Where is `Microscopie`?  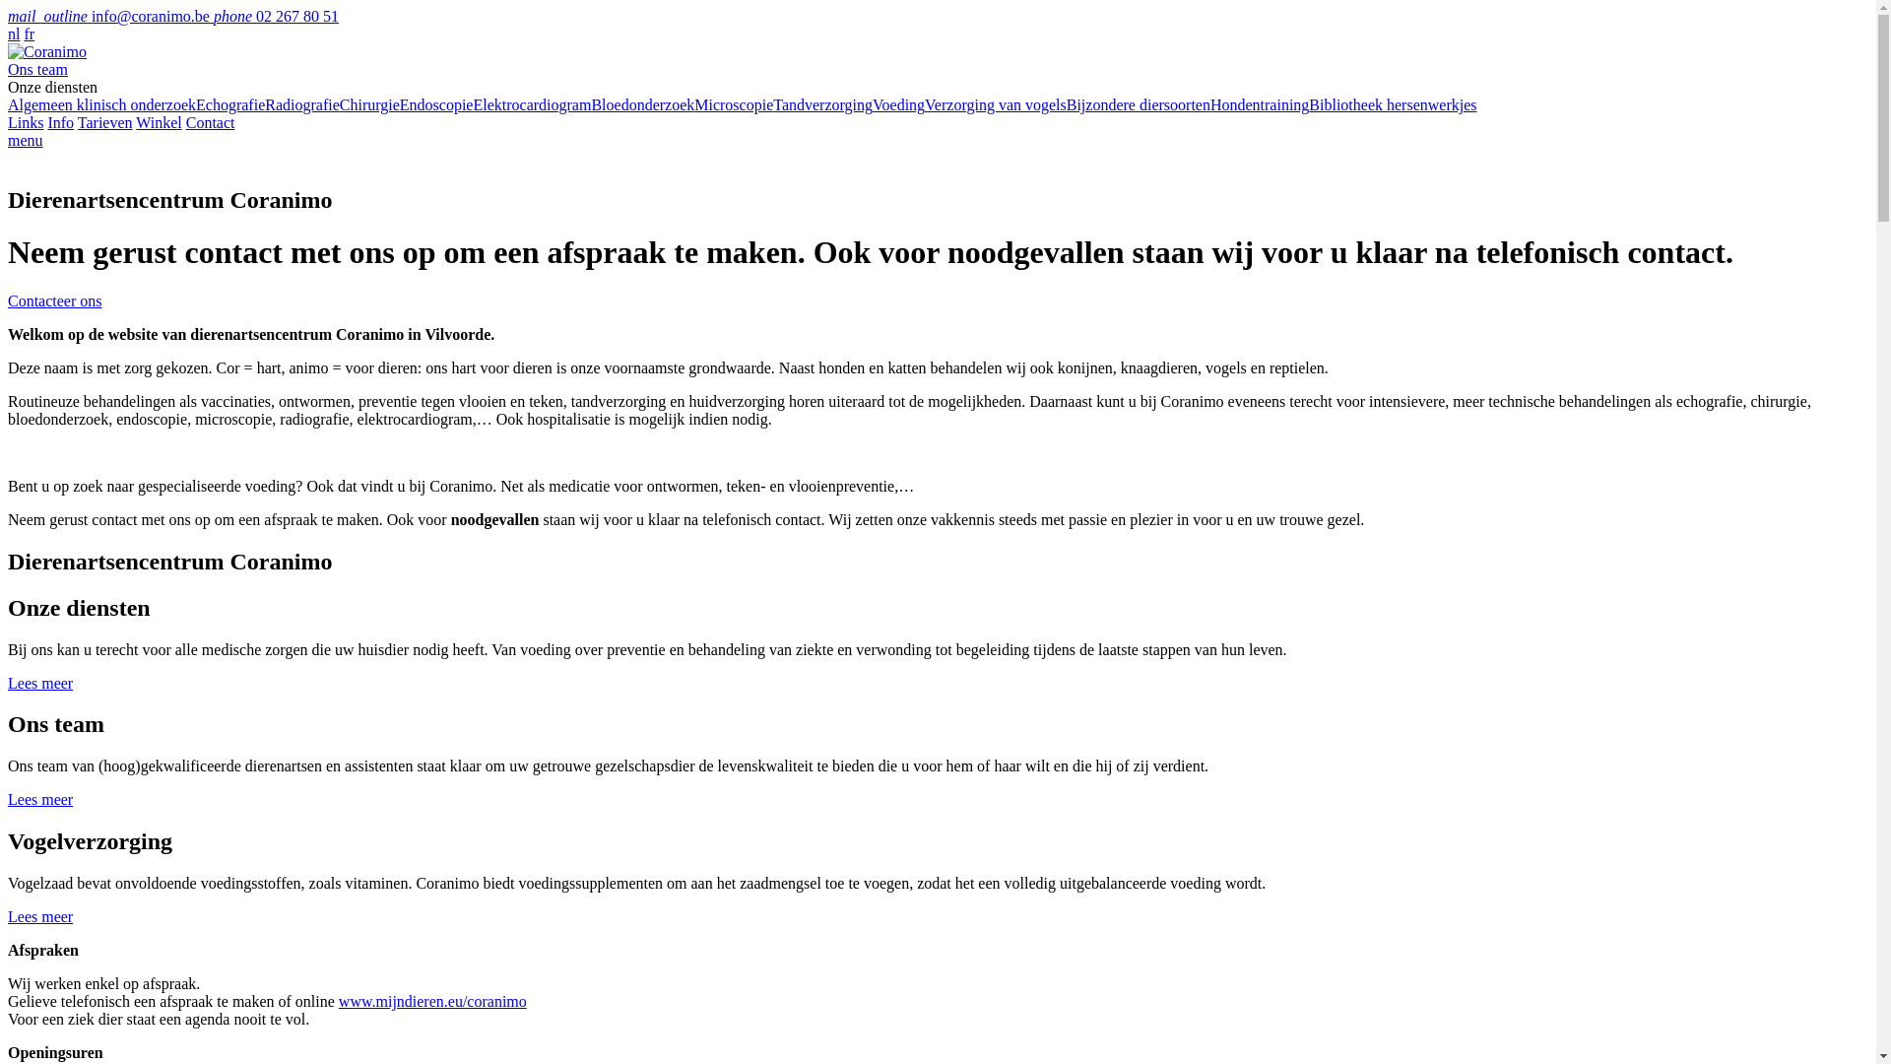
Microscopie is located at coordinates (734, 104).